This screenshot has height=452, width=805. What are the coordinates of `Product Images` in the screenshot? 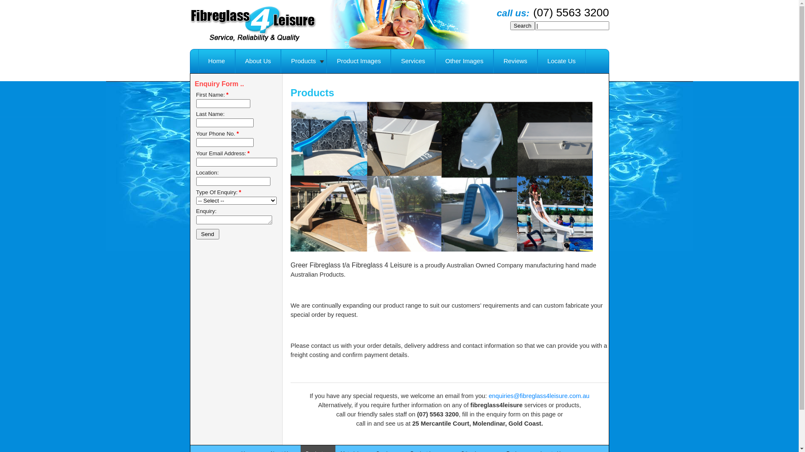 It's located at (359, 61).